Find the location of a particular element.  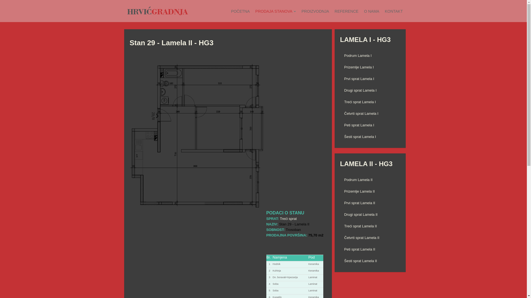

Podrum Lamela I is located at coordinates (370, 56).